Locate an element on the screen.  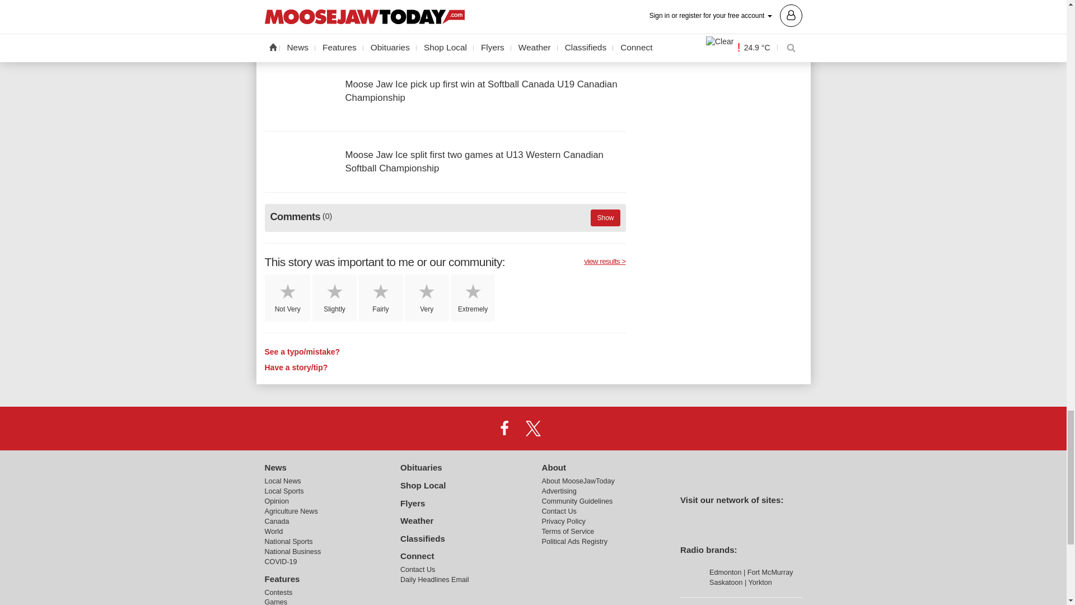
Instagram is located at coordinates (562, 429).